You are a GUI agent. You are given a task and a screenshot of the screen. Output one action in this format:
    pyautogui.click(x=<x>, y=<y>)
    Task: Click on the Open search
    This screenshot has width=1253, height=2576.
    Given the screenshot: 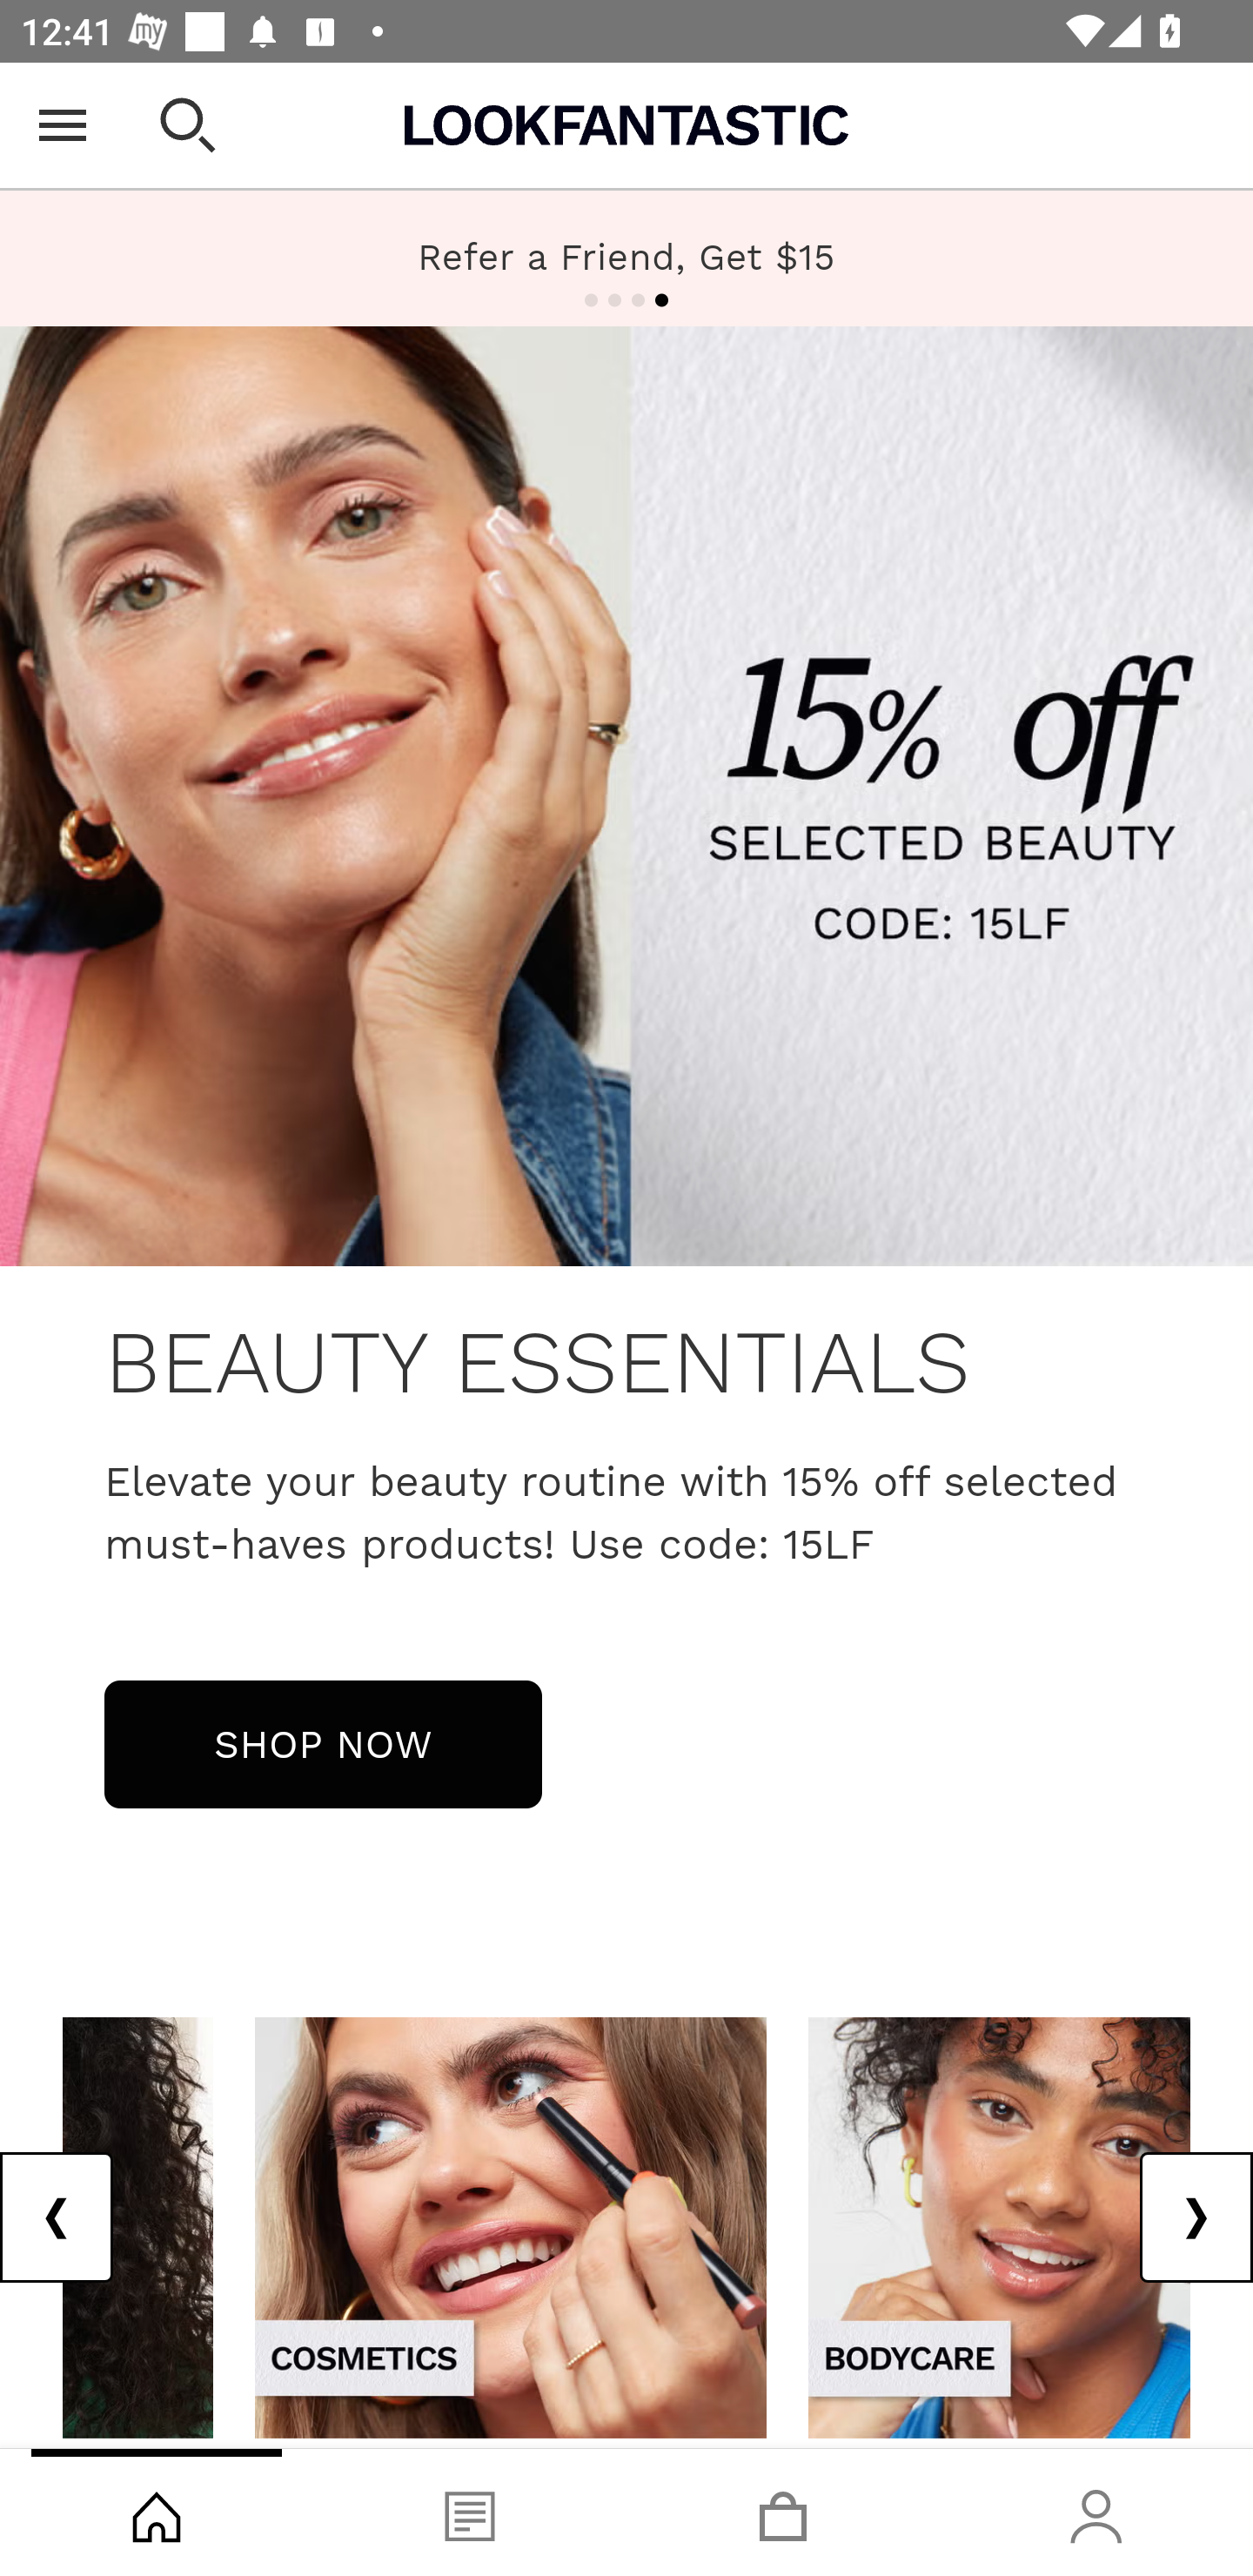 What is the action you would take?
    pyautogui.click(x=188, y=125)
    